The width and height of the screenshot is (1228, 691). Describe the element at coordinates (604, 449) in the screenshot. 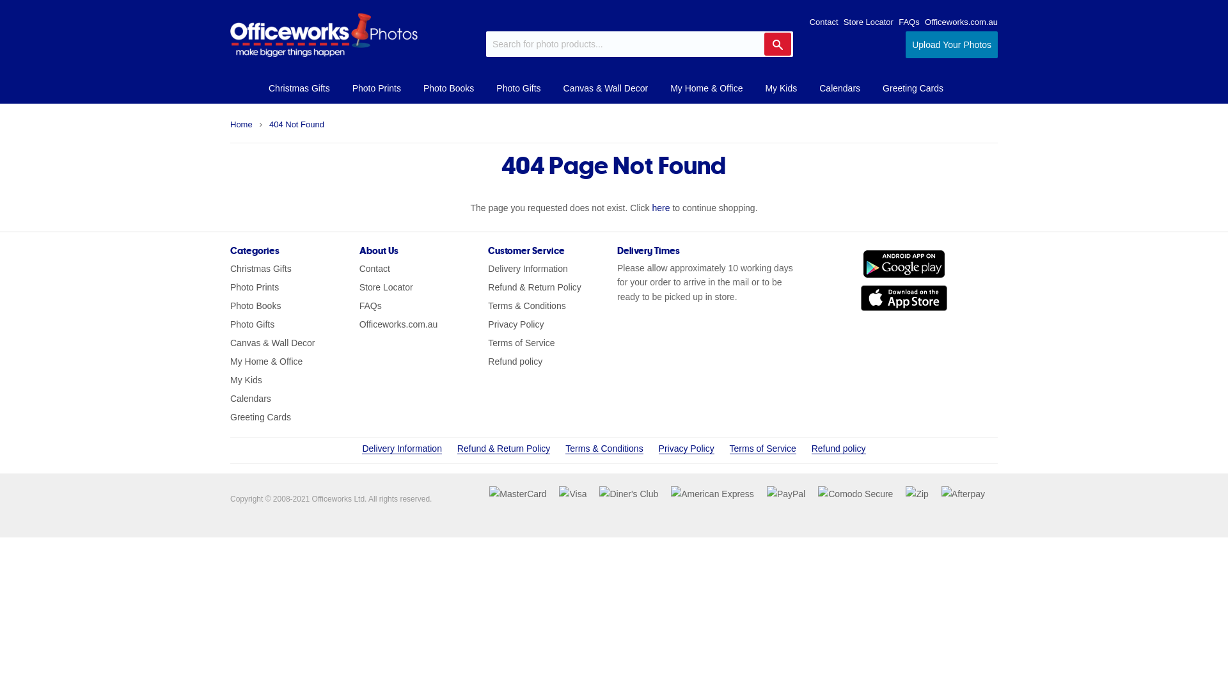

I see `Terms & Conditions` at that location.